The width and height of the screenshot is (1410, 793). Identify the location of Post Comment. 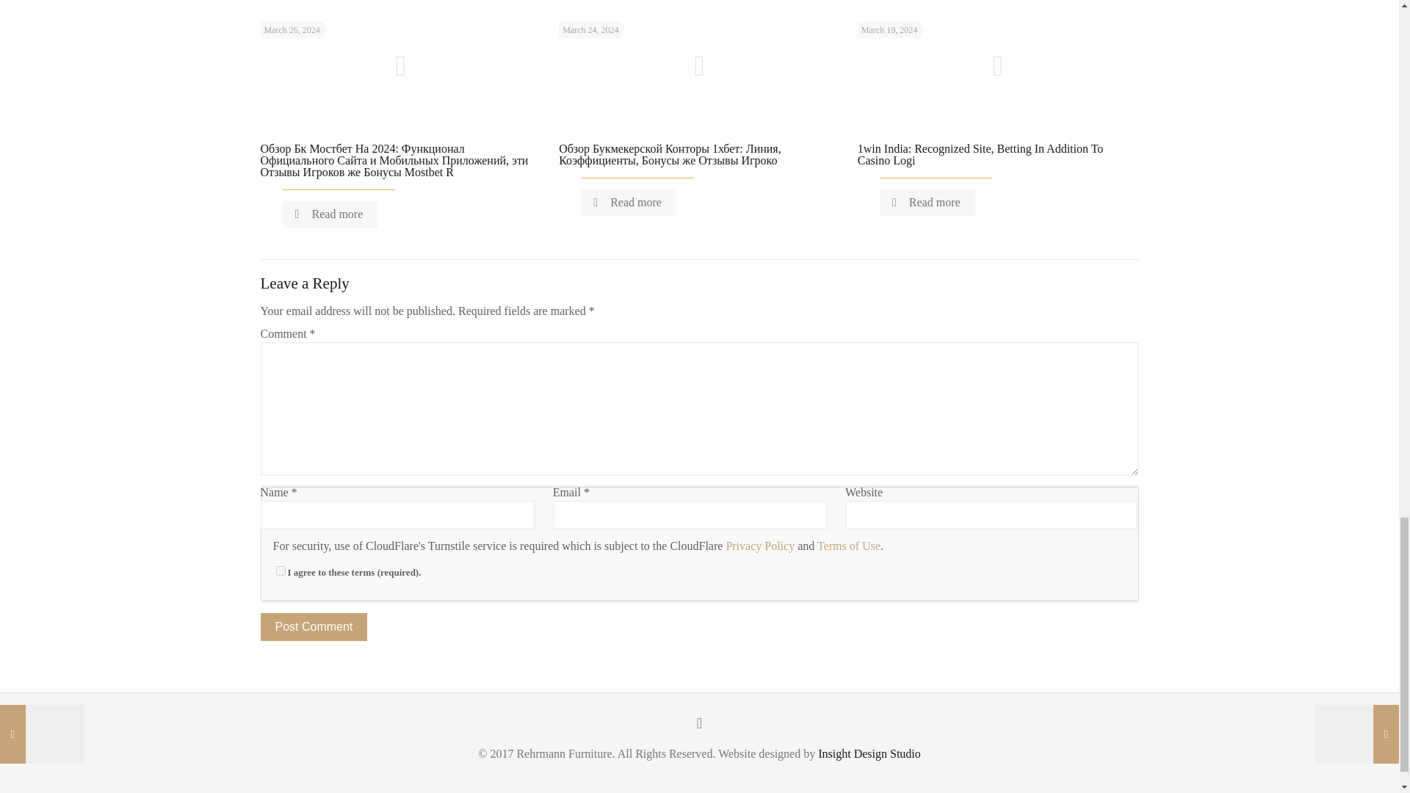
(313, 626).